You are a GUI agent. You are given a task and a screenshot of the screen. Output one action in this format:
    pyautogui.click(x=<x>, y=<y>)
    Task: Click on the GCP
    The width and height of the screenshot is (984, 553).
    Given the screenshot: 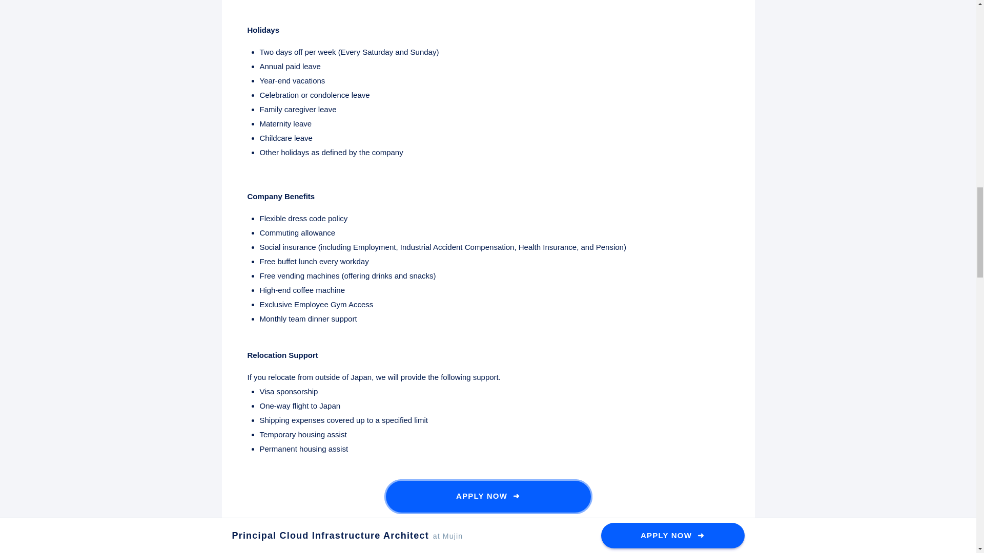 What is the action you would take?
    pyautogui.click(x=466, y=549)
    